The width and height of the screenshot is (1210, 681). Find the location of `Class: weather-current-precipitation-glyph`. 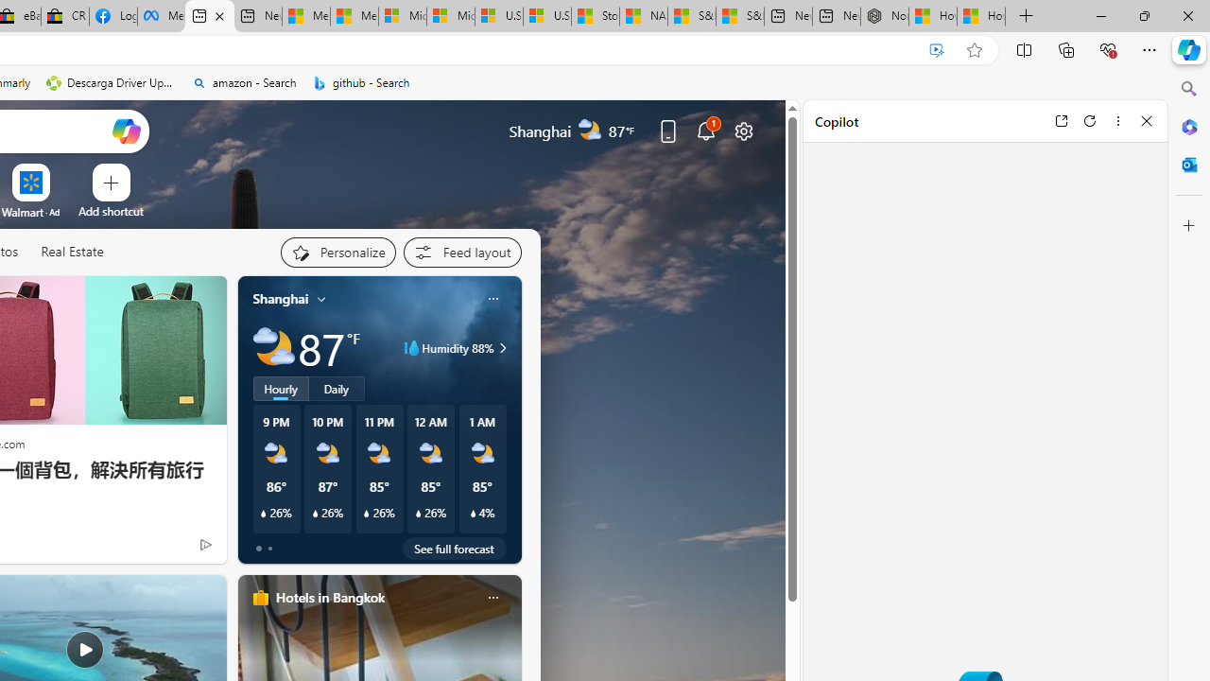

Class: weather-current-precipitation-glyph is located at coordinates (473, 514).